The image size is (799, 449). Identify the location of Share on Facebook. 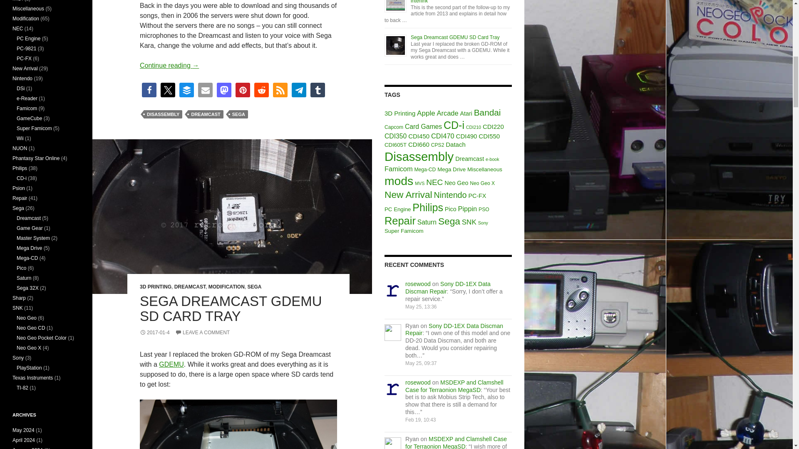
(149, 90).